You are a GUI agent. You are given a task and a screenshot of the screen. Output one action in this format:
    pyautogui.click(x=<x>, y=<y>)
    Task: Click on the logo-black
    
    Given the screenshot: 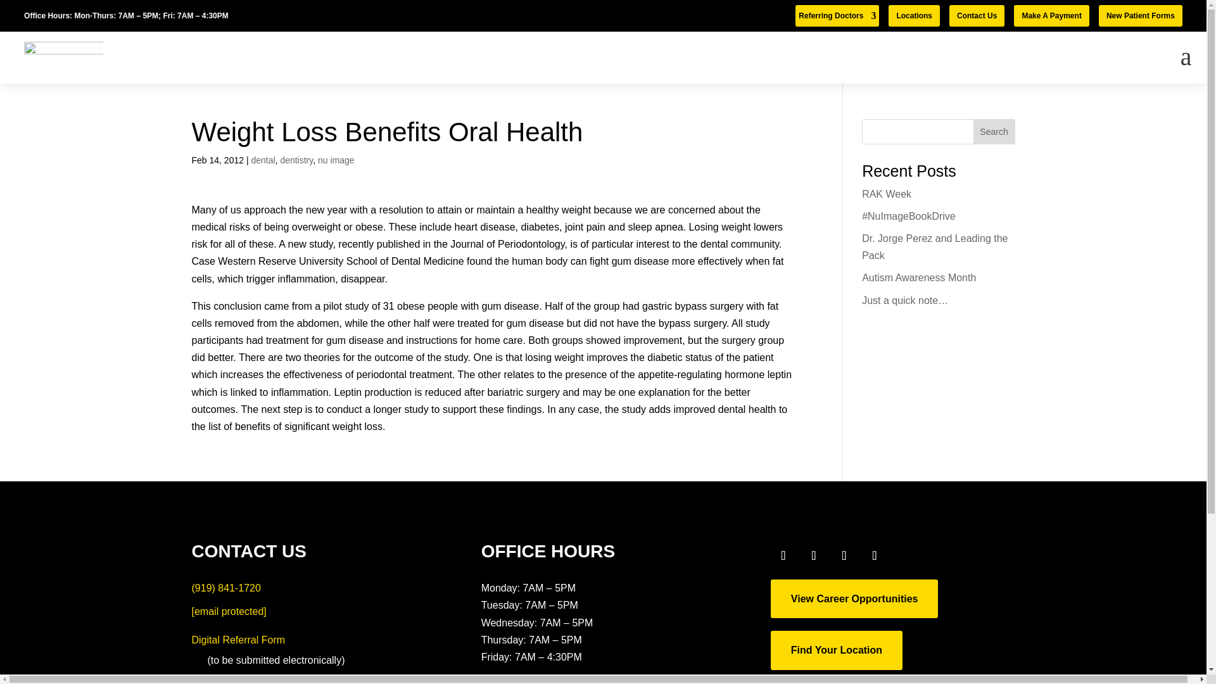 What is the action you would take?
    pyautogui.click(x=63, y=57)
    